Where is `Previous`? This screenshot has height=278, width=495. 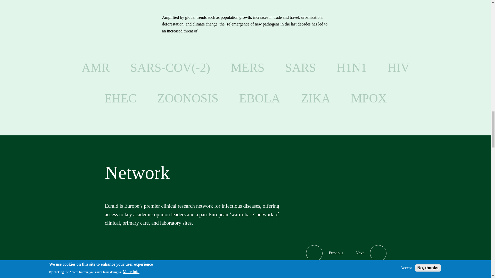
Previous is located at coordinates (325, 253).